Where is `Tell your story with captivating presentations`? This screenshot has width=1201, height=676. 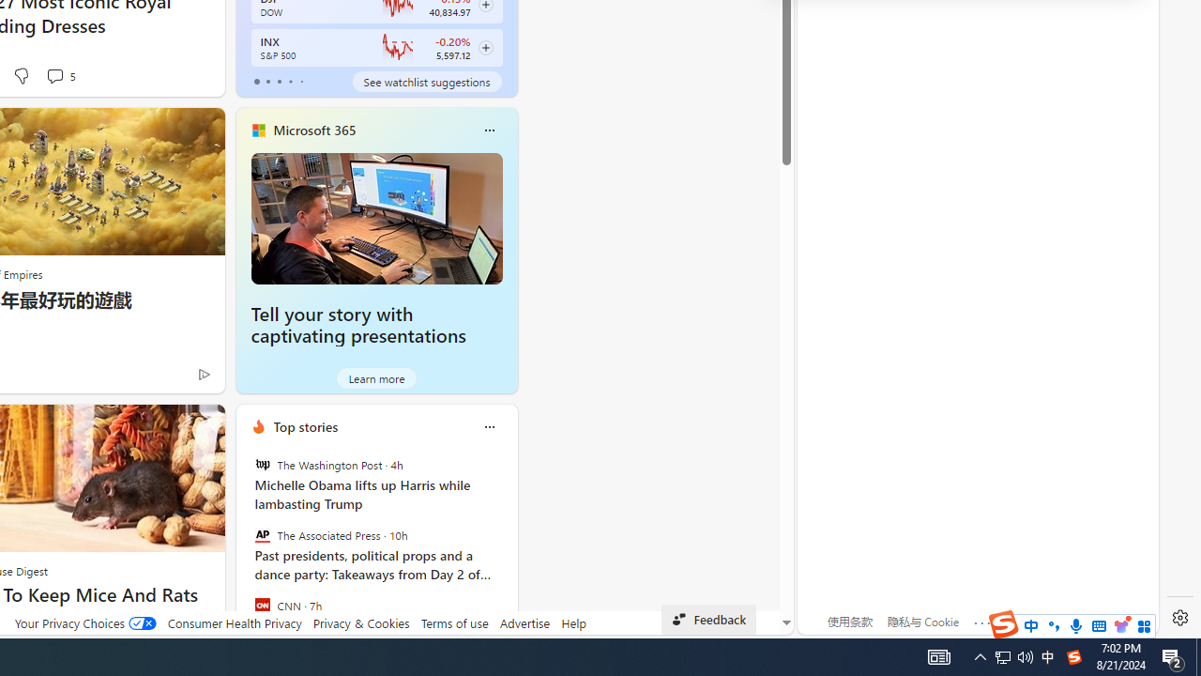 Tell your story with captivating presentations is located at coordinates (358, 325).